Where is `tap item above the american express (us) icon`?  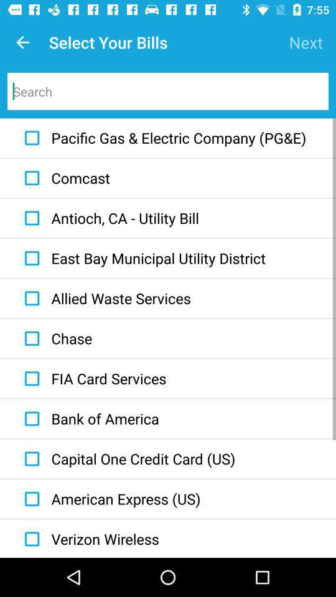 tap item above the american express (us) icon is located at coordinates (127, 458).